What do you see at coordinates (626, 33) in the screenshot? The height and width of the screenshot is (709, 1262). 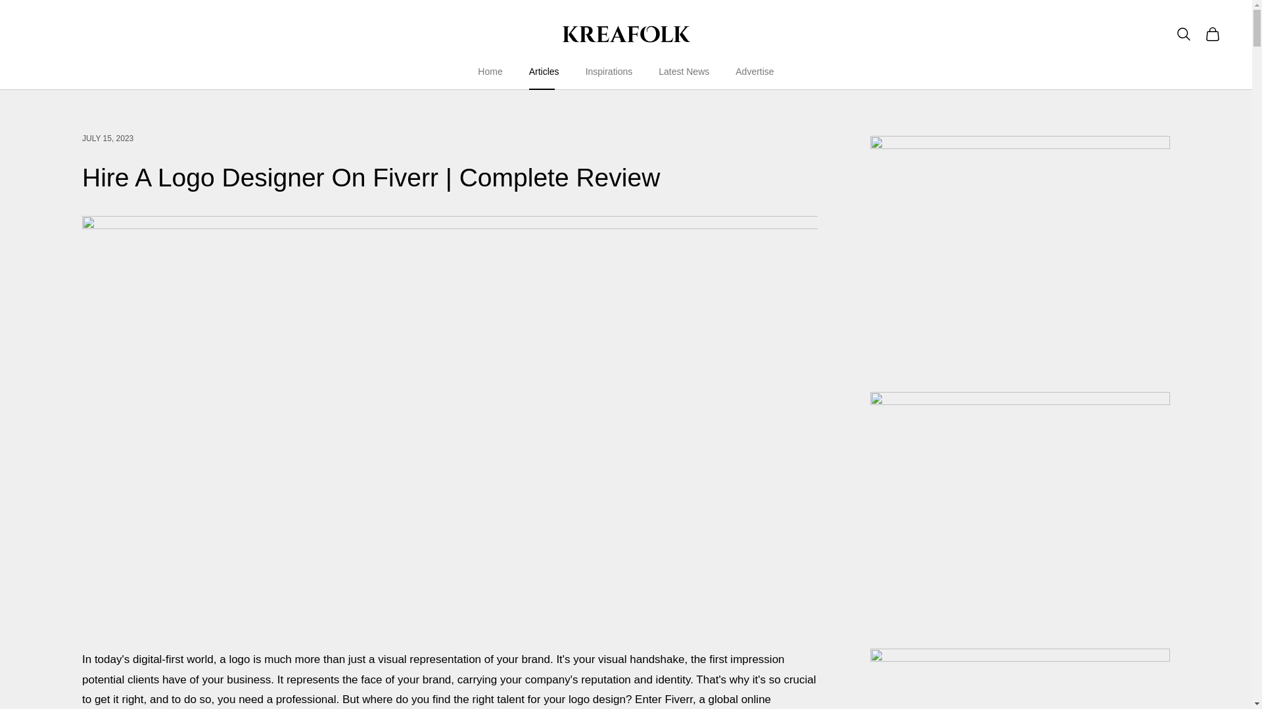 I see `Kreafolk` at bounding box center [626, 33].